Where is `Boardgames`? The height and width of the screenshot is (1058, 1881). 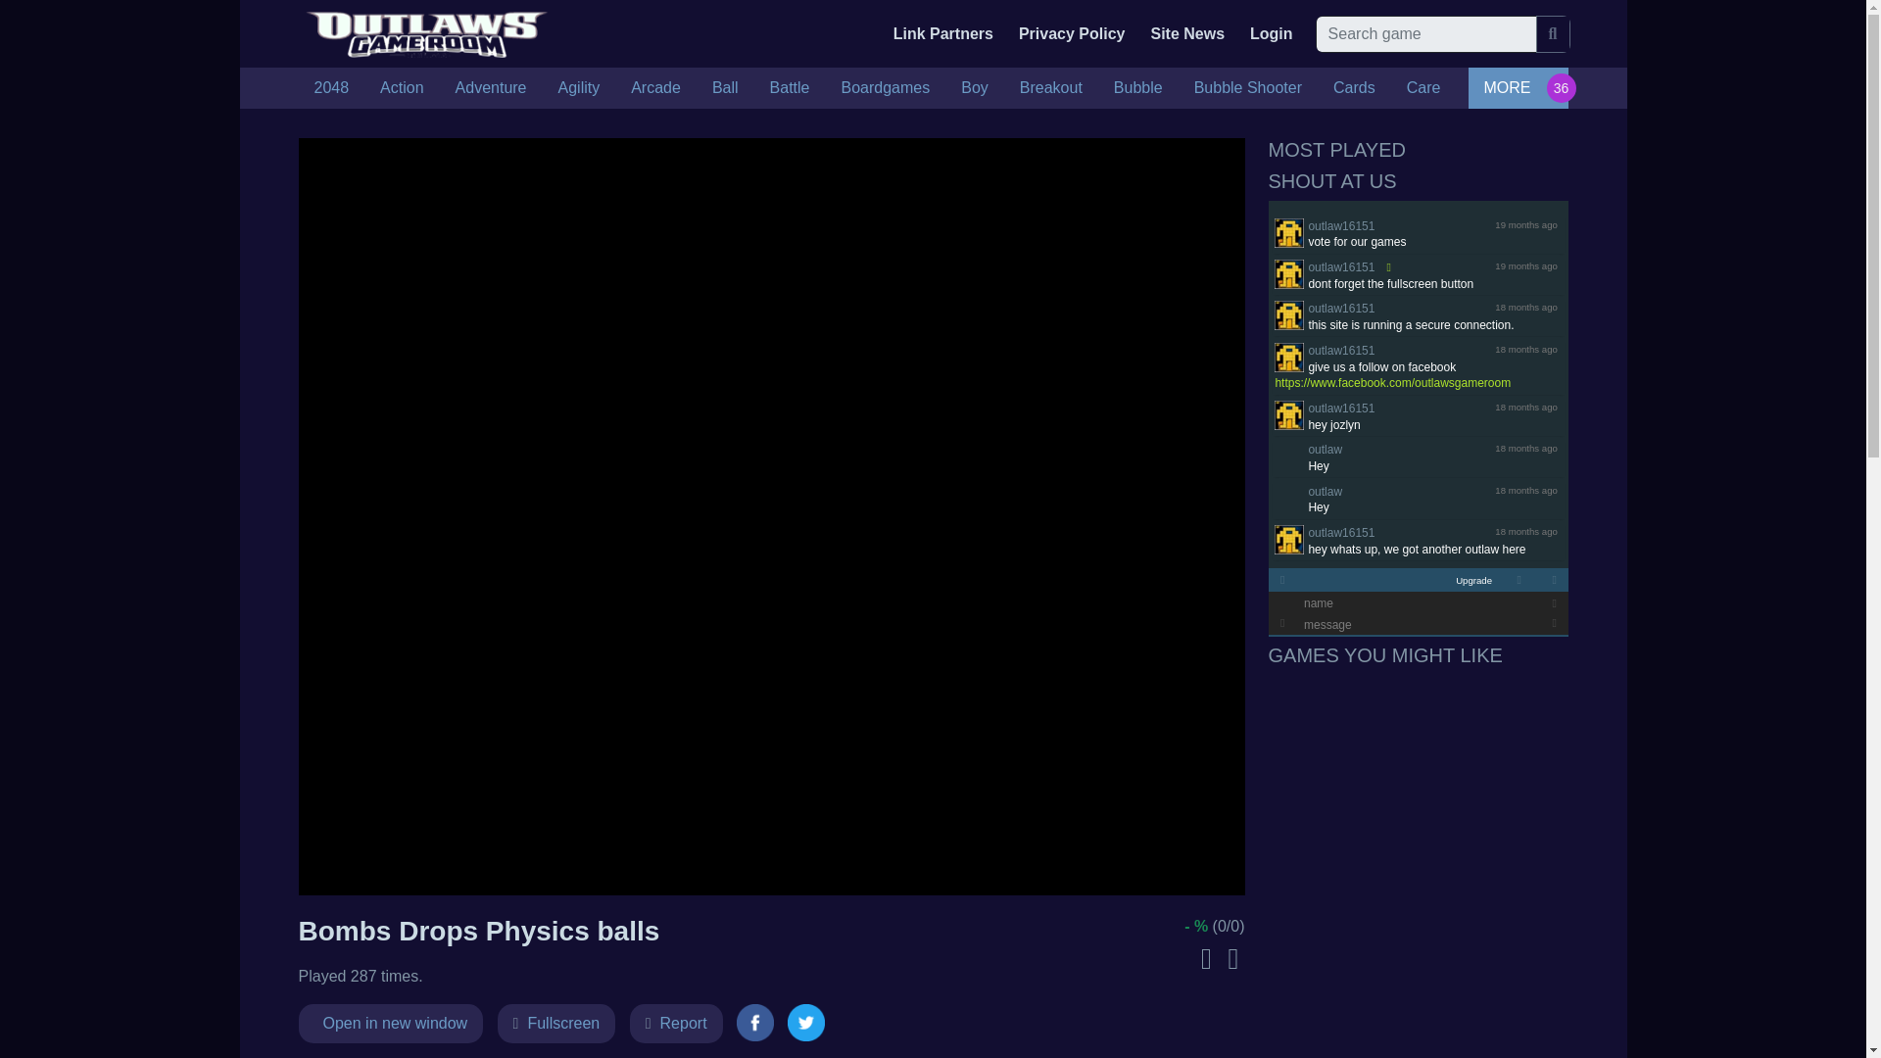
Boardgames is located at coordinates (886, 88).